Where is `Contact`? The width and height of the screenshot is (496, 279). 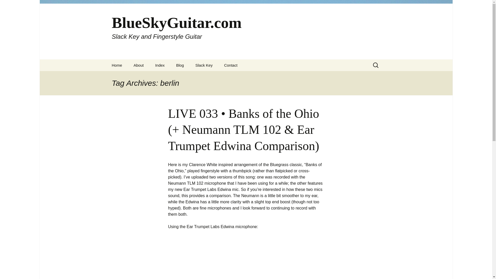 Contact is located at coordinates (230, 65).